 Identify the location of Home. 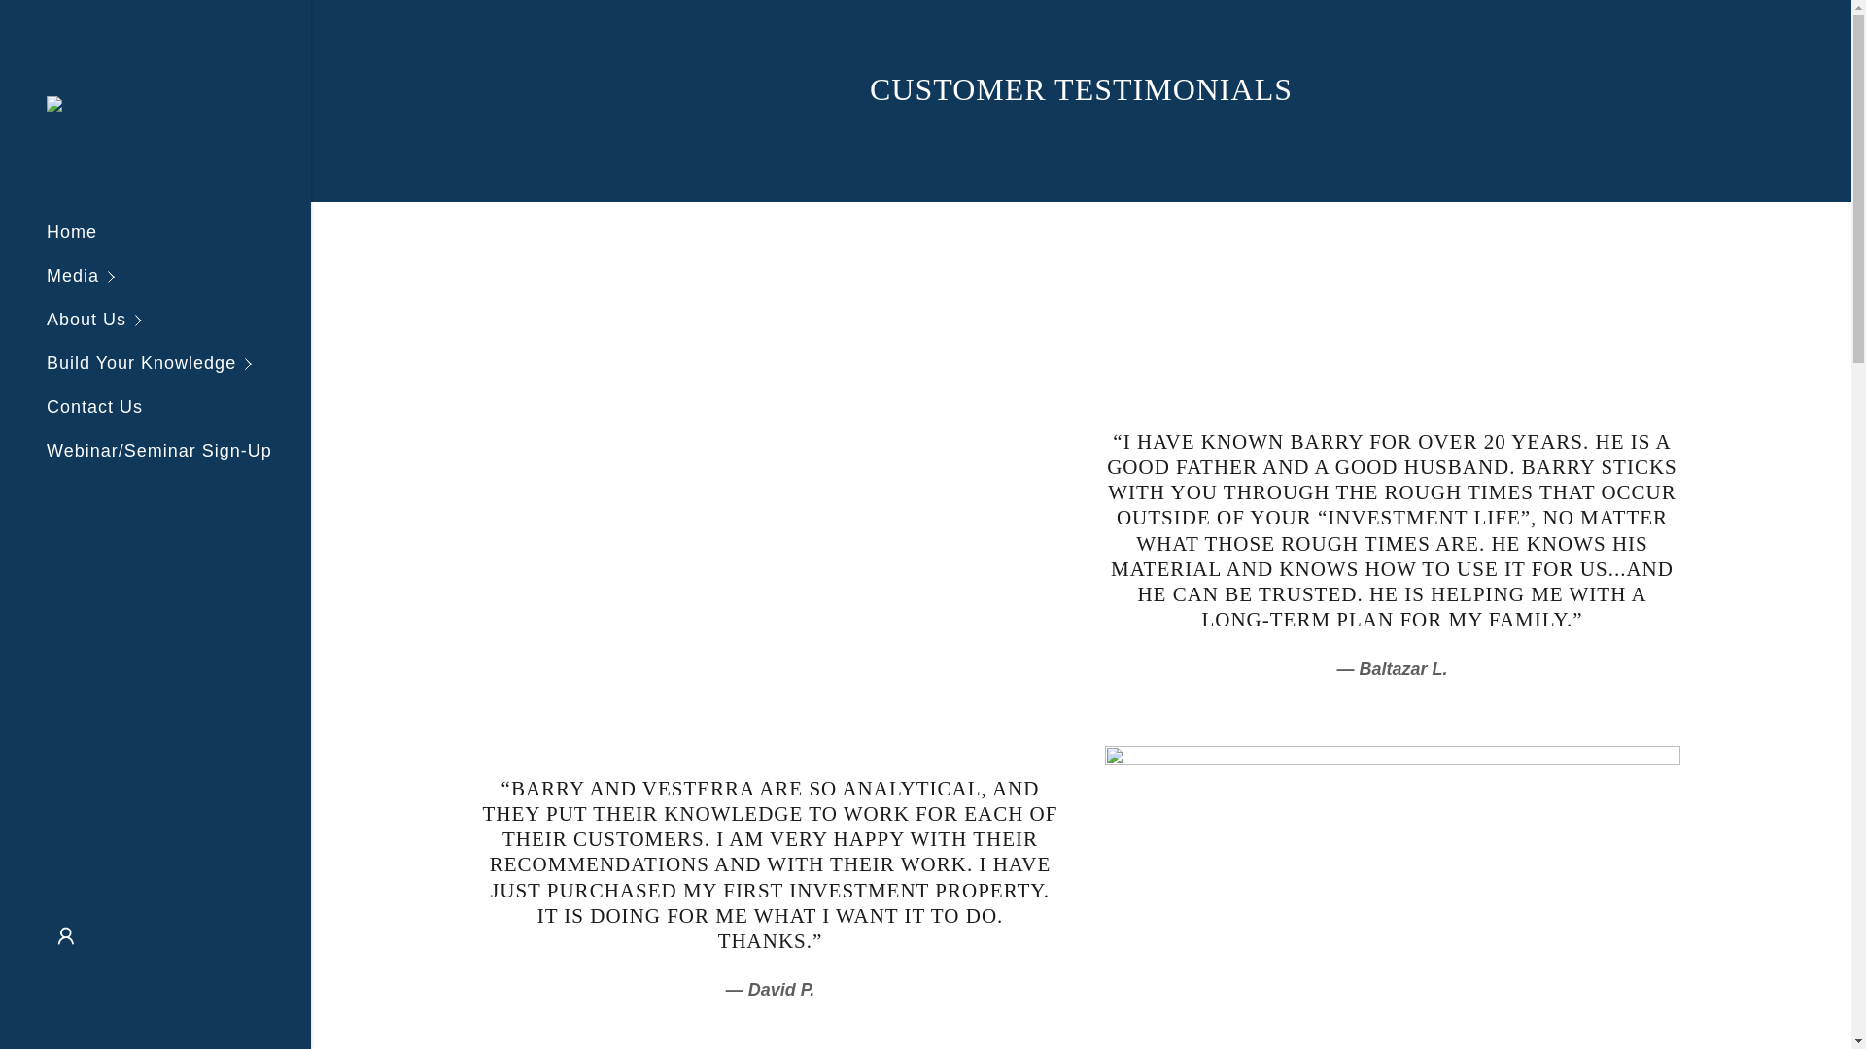
(72, 231).